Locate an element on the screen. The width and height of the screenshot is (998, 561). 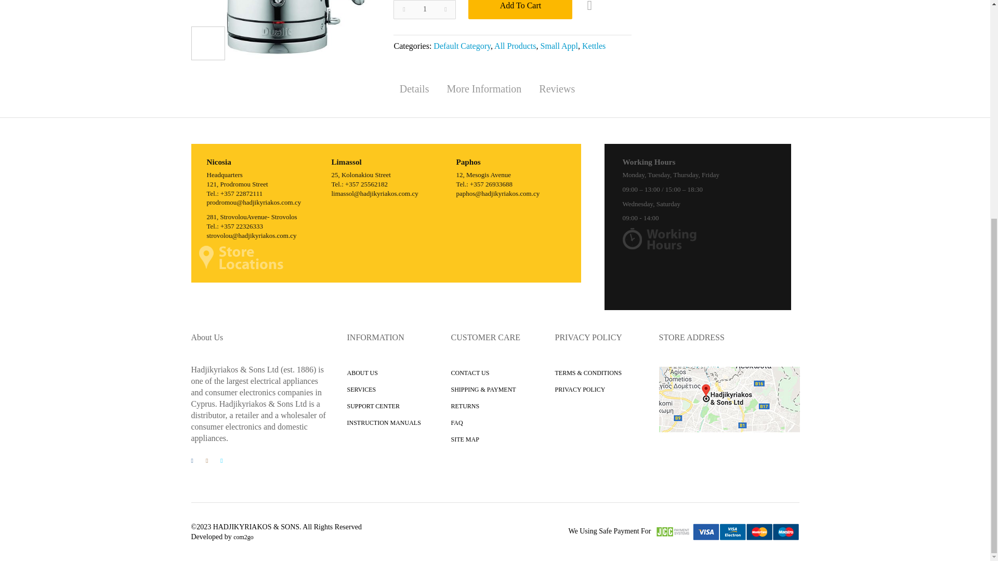
1 is located at coordinates (424, 9).